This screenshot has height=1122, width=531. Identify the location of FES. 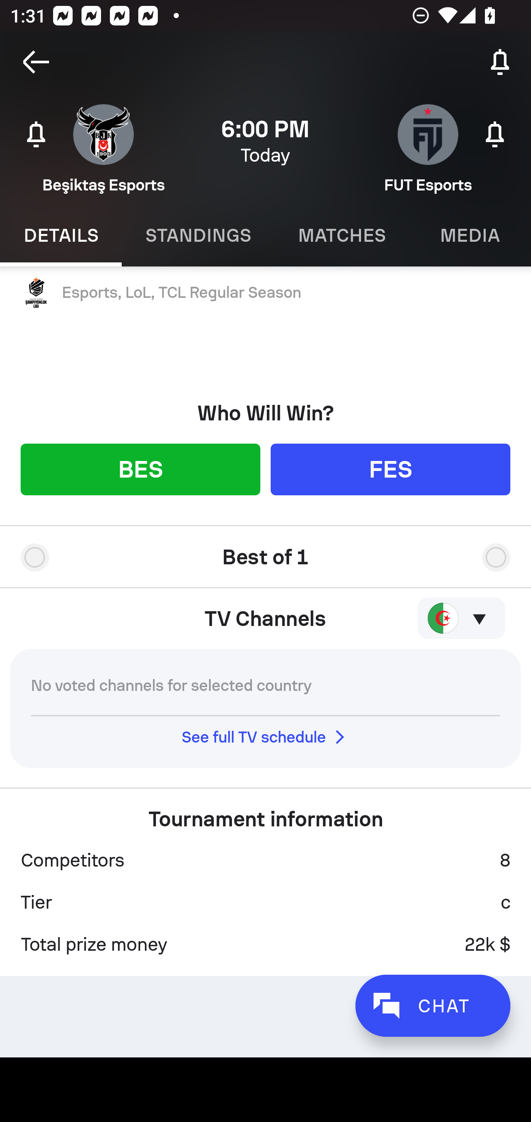
(390, 469).